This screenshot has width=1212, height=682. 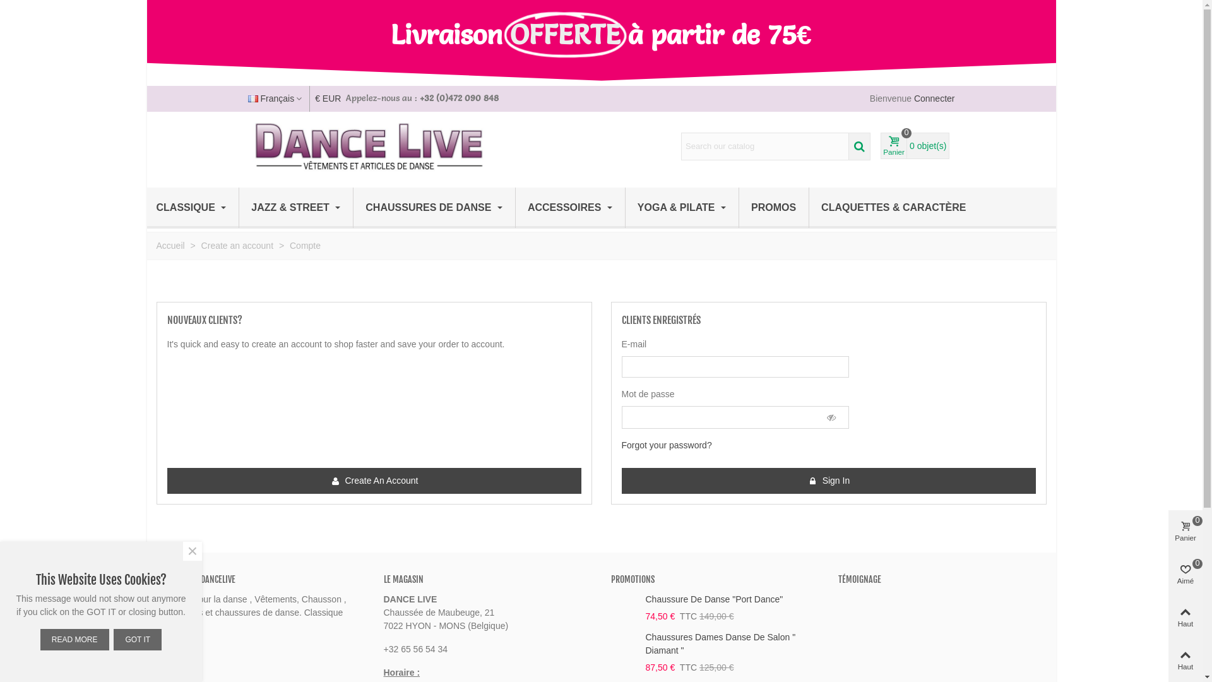 What do you see at coordinates (570, 208) in the screenshot?
I see `ACCESSOIRES` at bounding box center [570, 208].